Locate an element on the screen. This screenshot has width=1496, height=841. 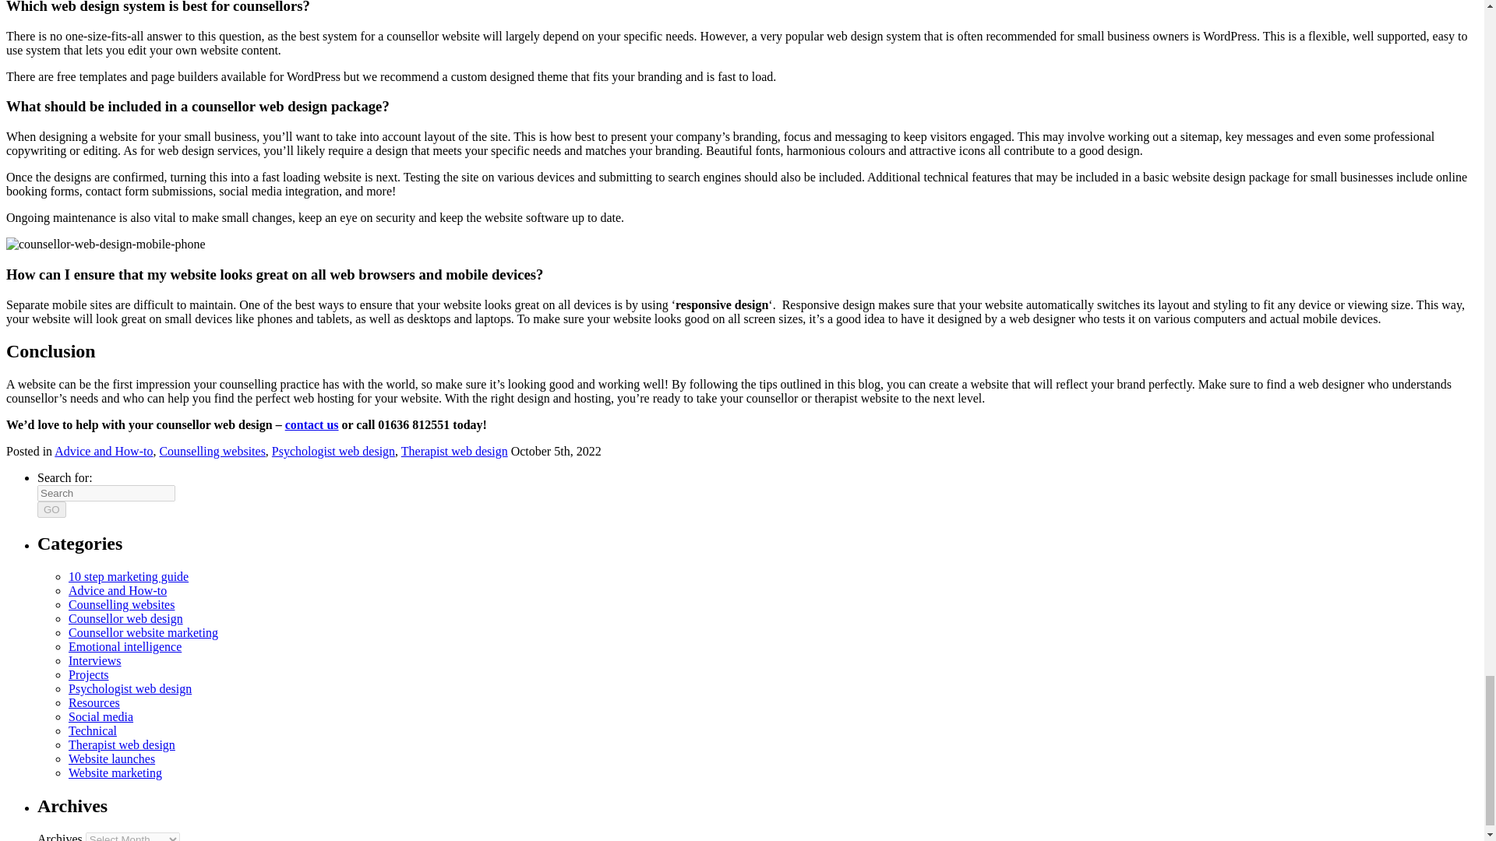
10 step marketing guide is located at coordinates (128, 576).